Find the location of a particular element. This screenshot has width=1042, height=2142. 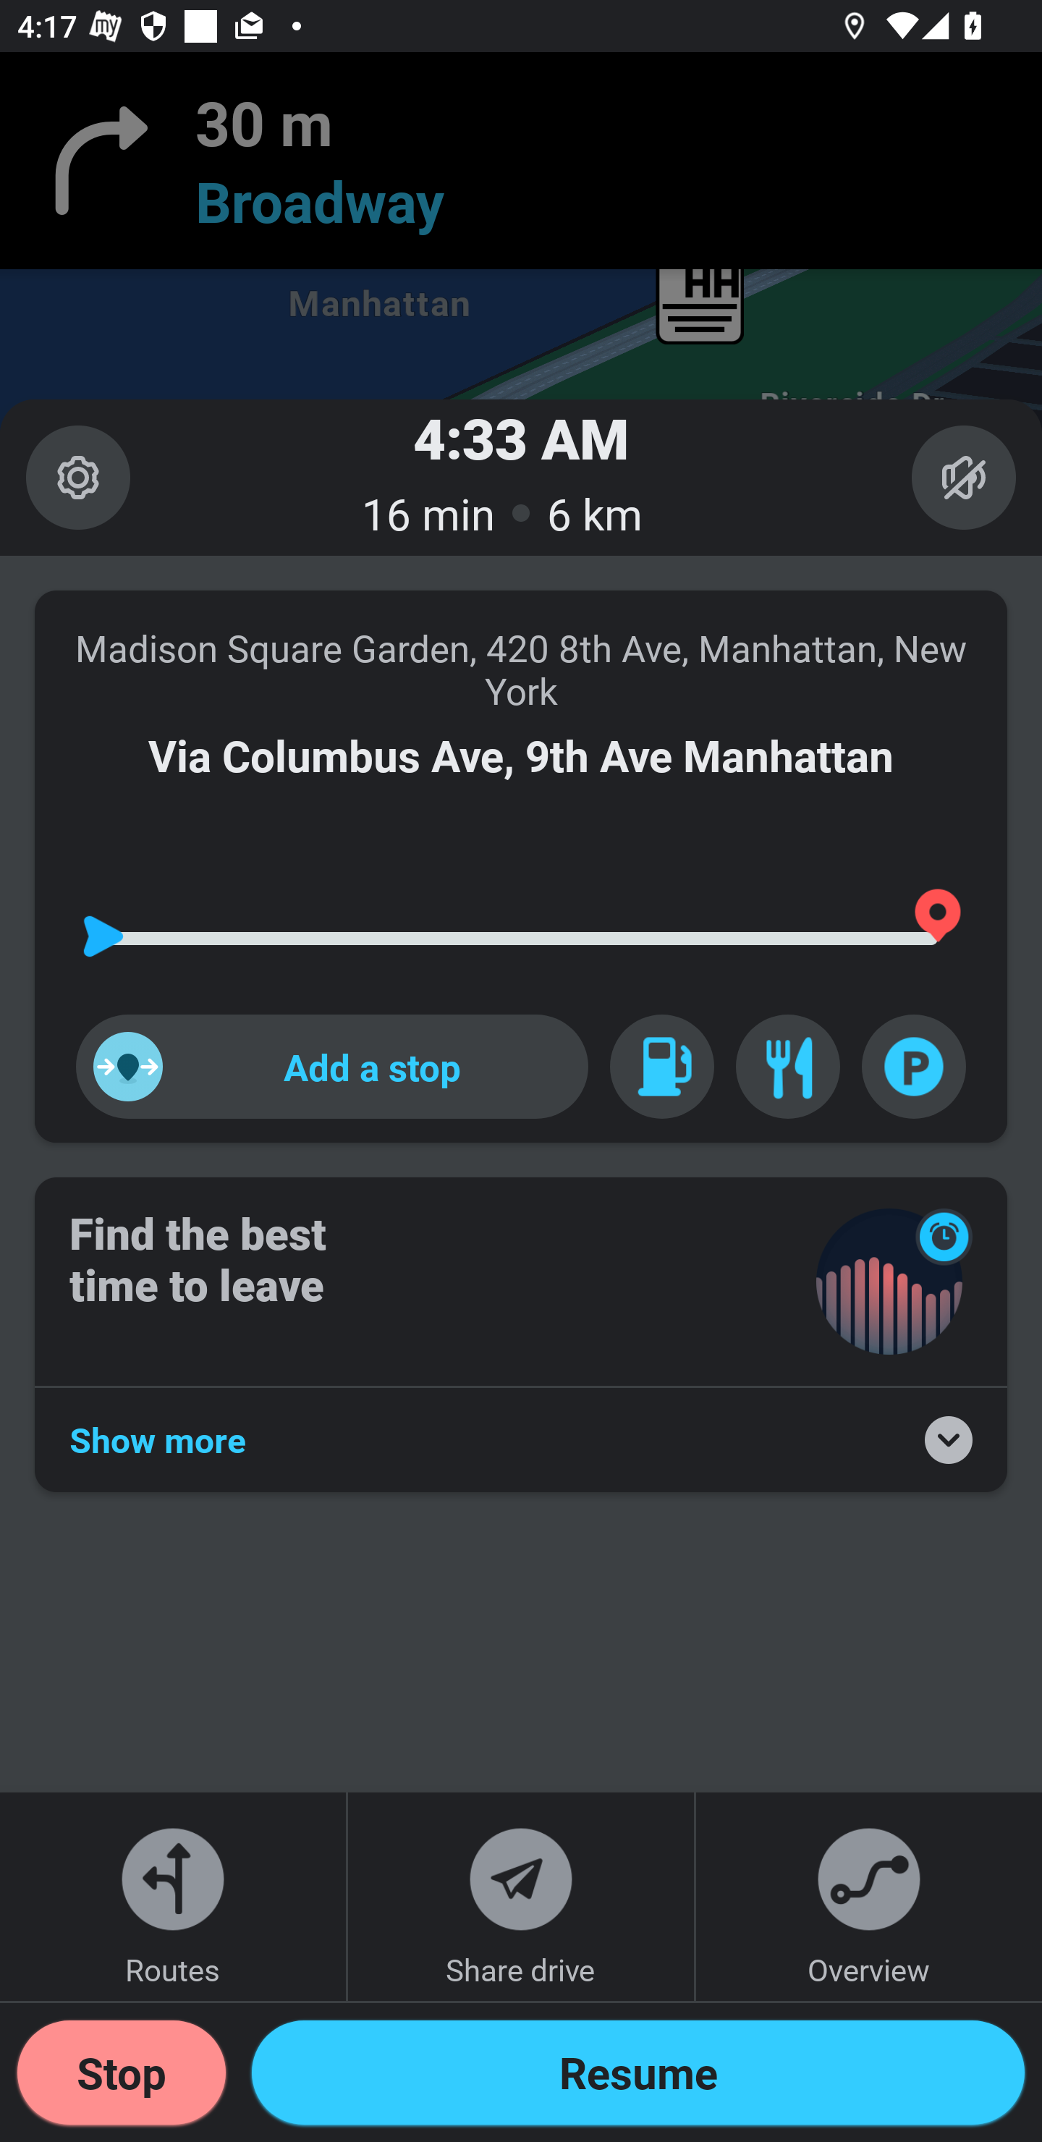

ETA_DRAWER_GO_BUTTON Resume is located at coordinates (638, 2073).